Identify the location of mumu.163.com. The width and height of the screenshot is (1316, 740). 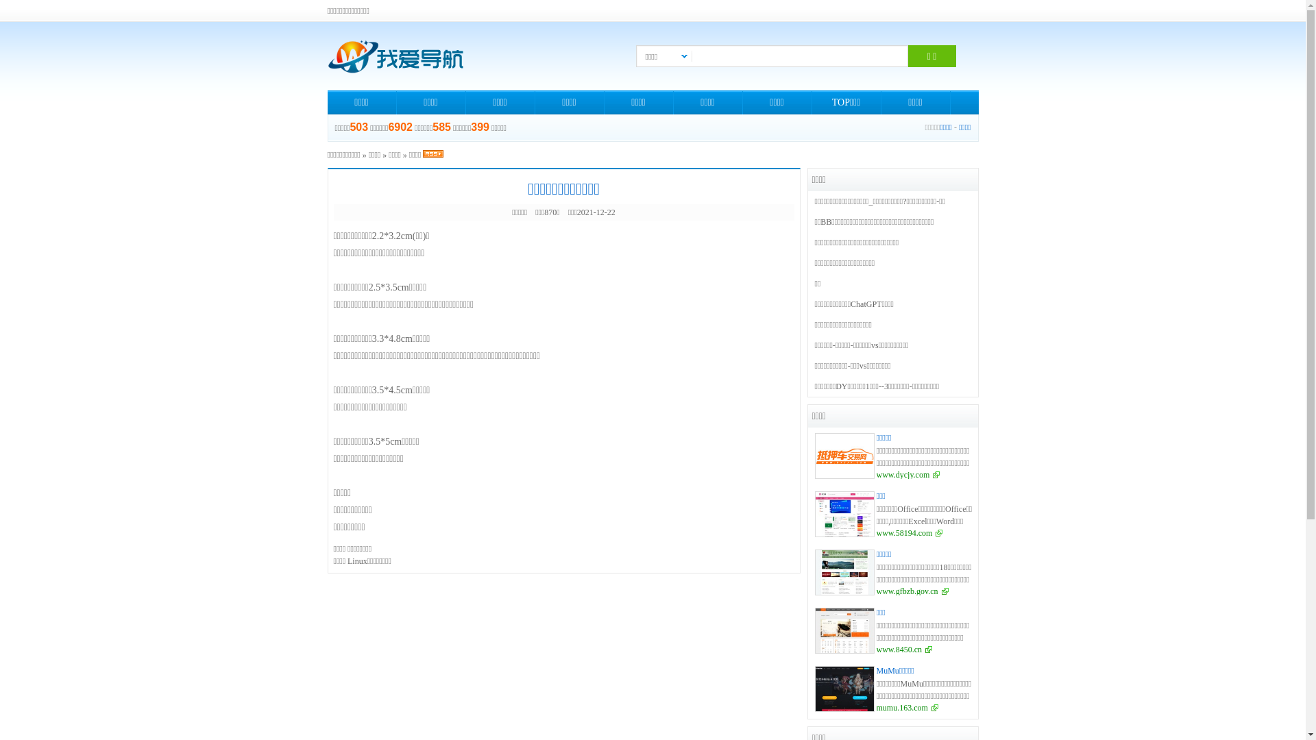
(907, 708).